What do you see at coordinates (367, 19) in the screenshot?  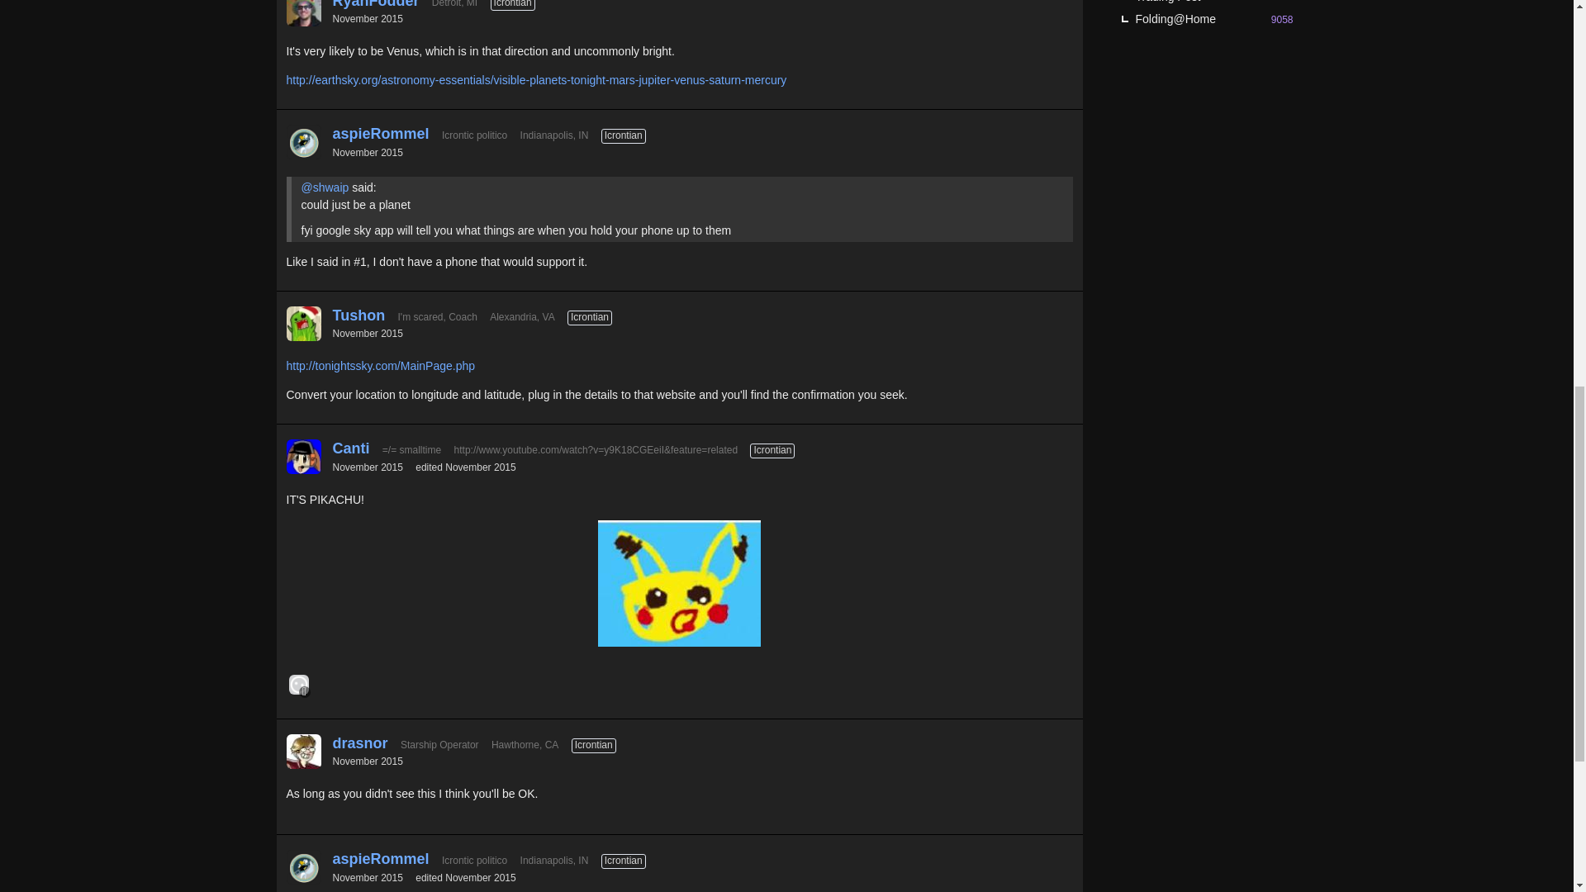 I see `November 2015` at bounding box center [367, 19].